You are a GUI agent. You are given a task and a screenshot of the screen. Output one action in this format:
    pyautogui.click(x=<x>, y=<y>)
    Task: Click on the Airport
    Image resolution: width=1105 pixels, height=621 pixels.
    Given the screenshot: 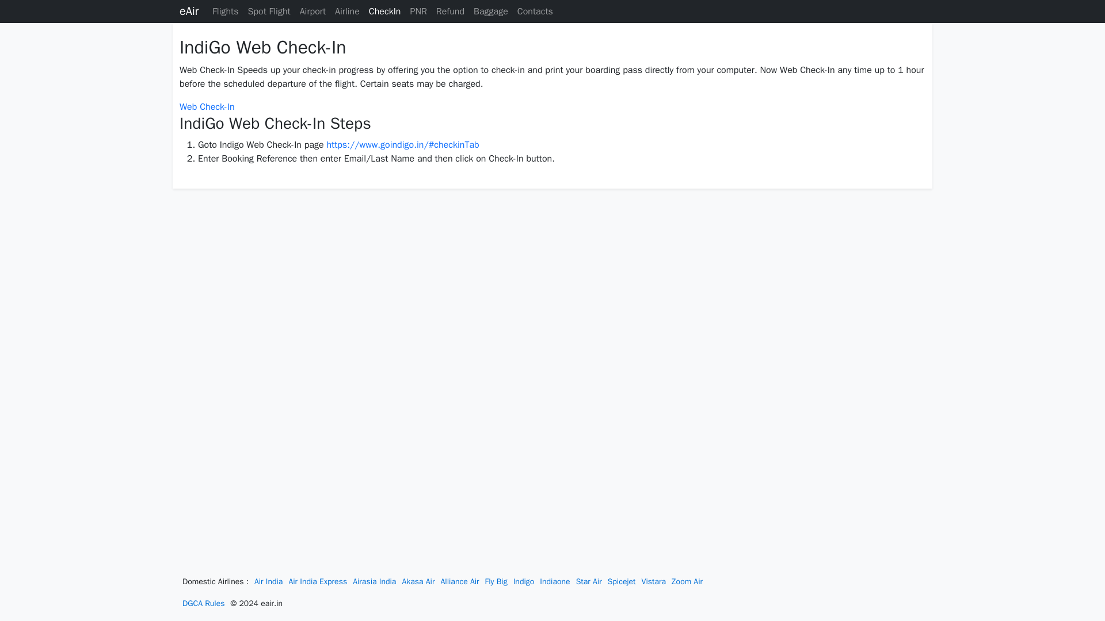 What is the action you would take?
    pyautogui.click(x=313, y=11)
    